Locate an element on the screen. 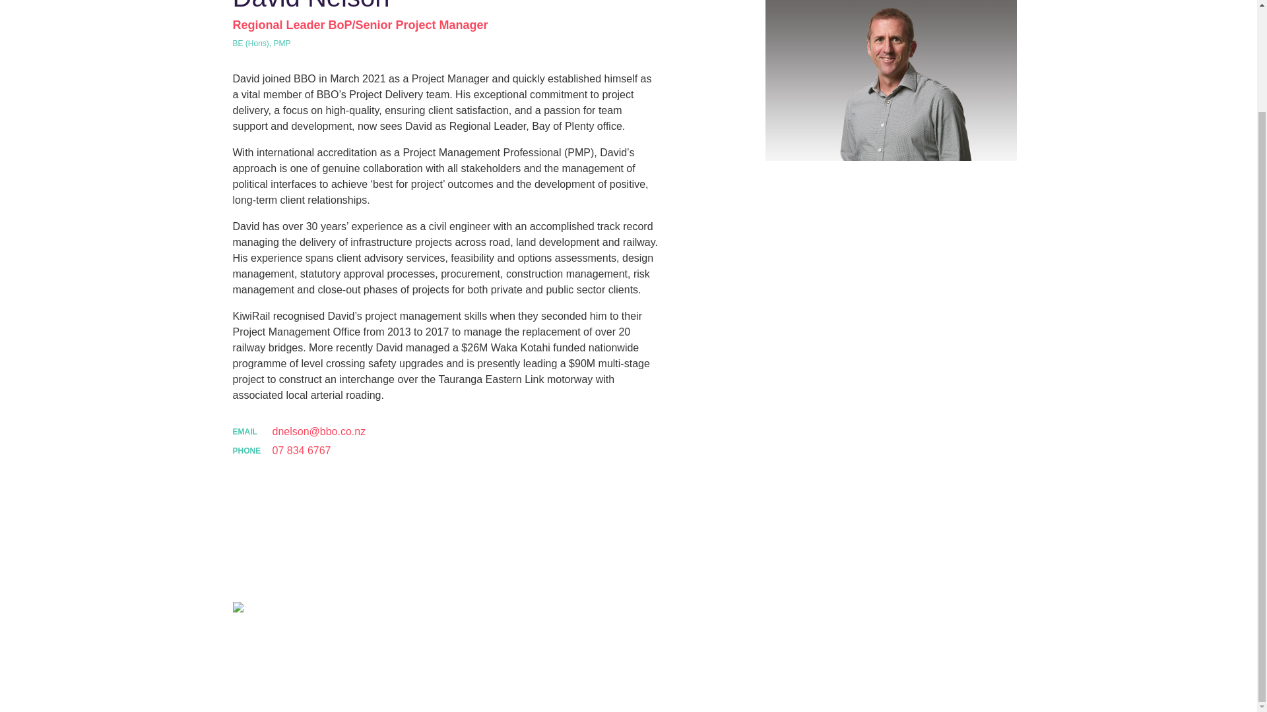  ABOUT is located at coordinates (583, 609).